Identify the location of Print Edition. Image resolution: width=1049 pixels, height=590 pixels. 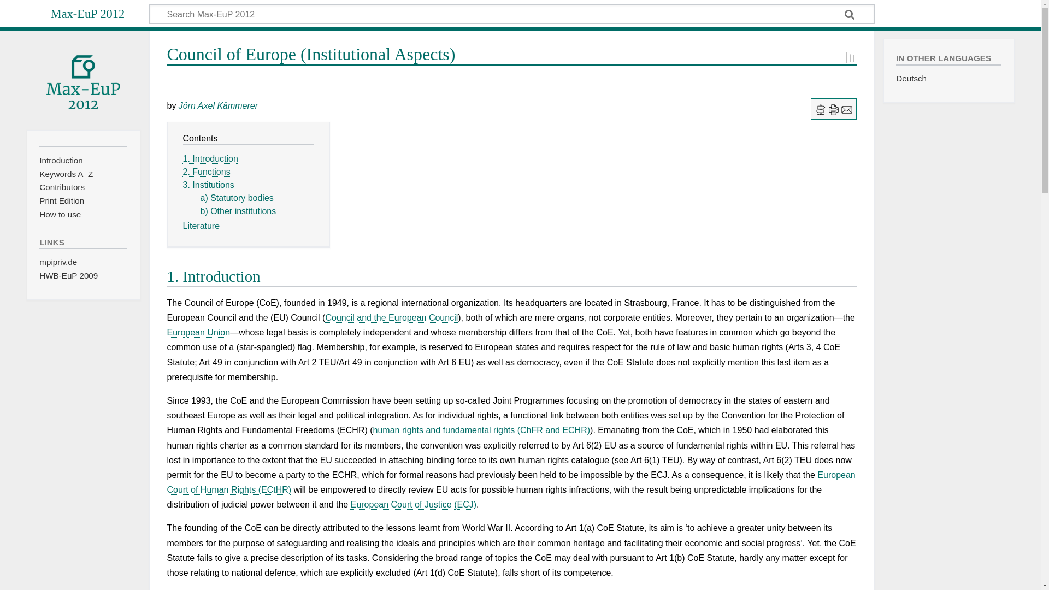
(61, 200).